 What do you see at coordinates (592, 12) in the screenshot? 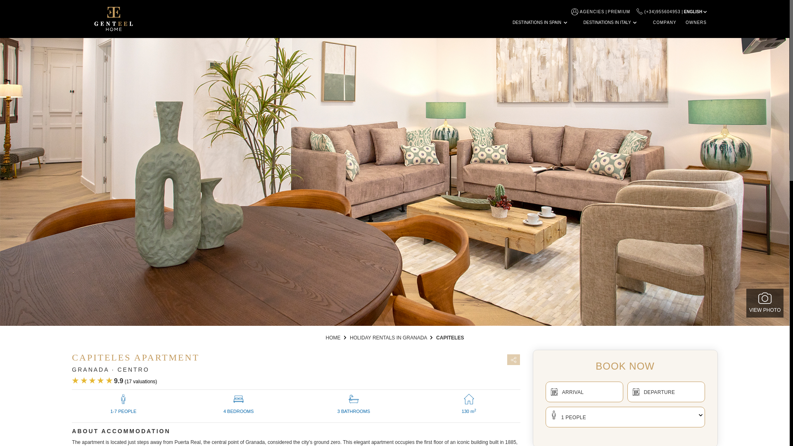
I see `AGENCIES` at bounding box center [592, 12].